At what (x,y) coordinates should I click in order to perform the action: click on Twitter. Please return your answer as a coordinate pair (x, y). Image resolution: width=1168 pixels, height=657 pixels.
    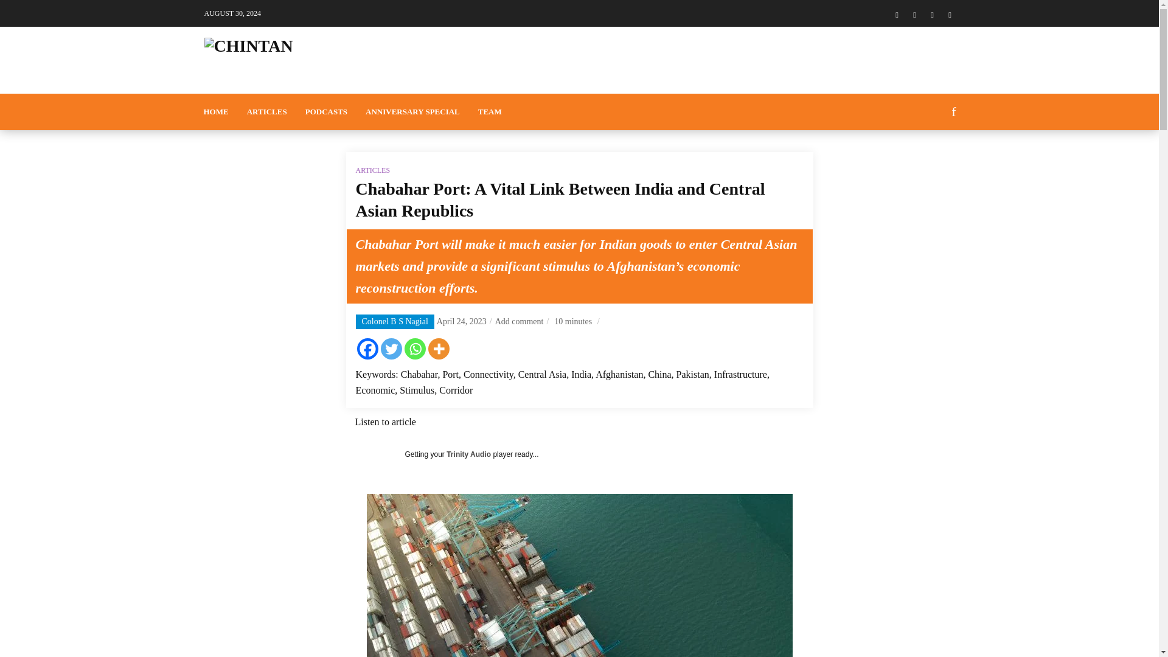
    Looking at the image, I should click on (391, 349).